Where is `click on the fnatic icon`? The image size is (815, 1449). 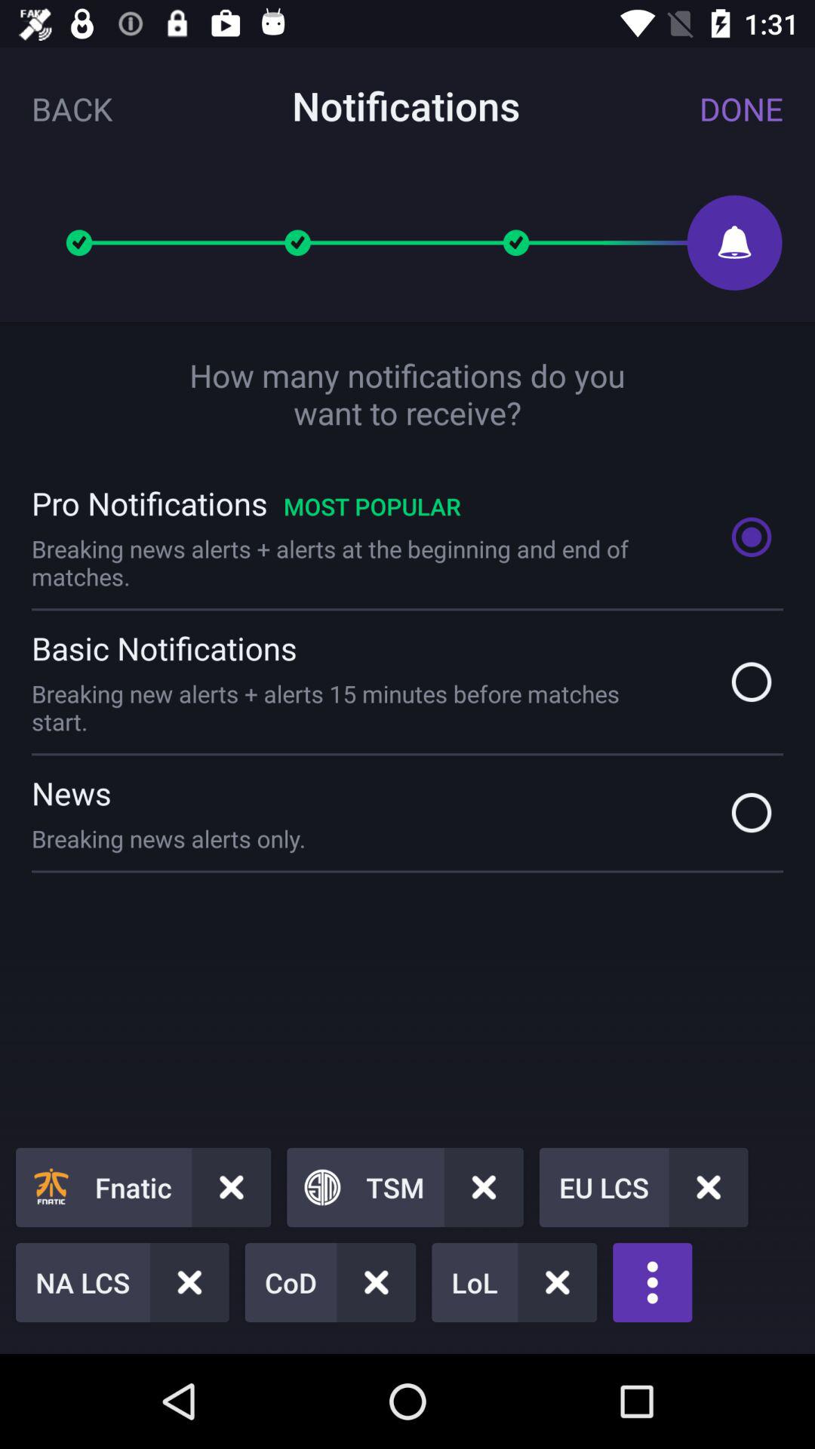
click on the fnatic icon is located at coordinates (51, 1187).